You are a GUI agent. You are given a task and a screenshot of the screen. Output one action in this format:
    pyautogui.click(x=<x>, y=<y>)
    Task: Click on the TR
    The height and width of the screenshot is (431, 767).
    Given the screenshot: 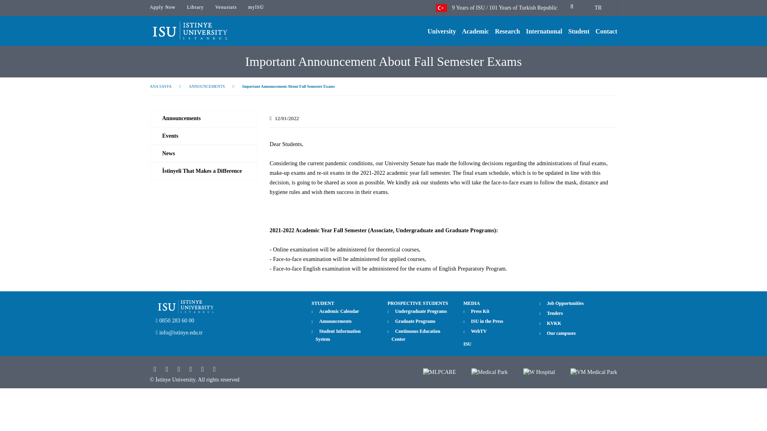 What is the action you would take?
    pyautogui.click(x=598, y=9)
    